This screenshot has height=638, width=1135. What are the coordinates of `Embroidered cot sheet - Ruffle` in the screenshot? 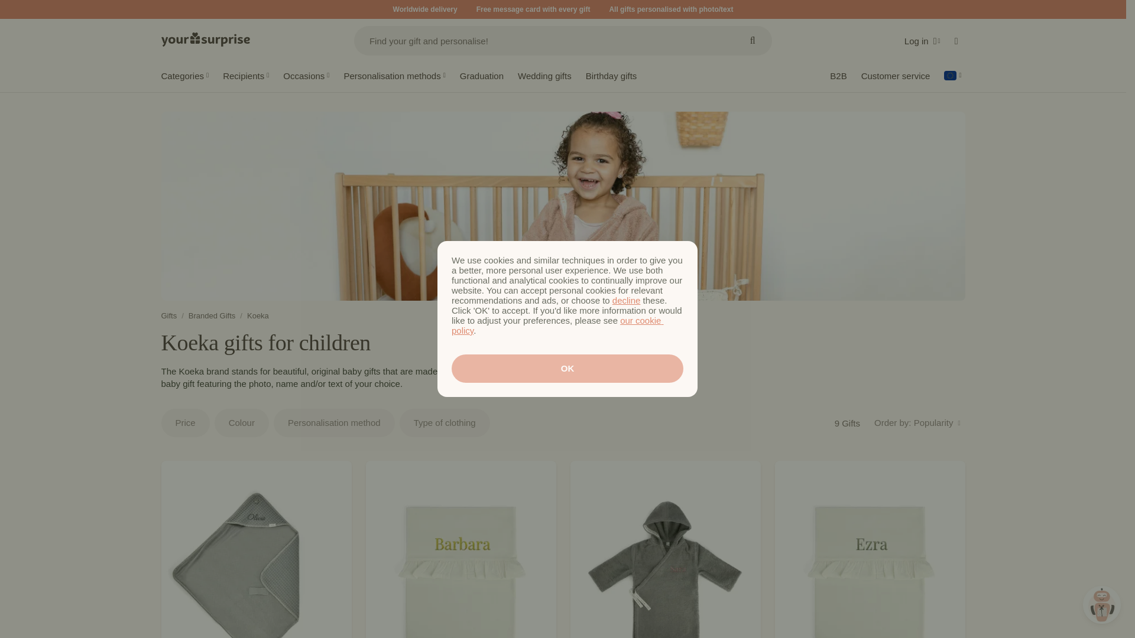 It's located at (461, 549).